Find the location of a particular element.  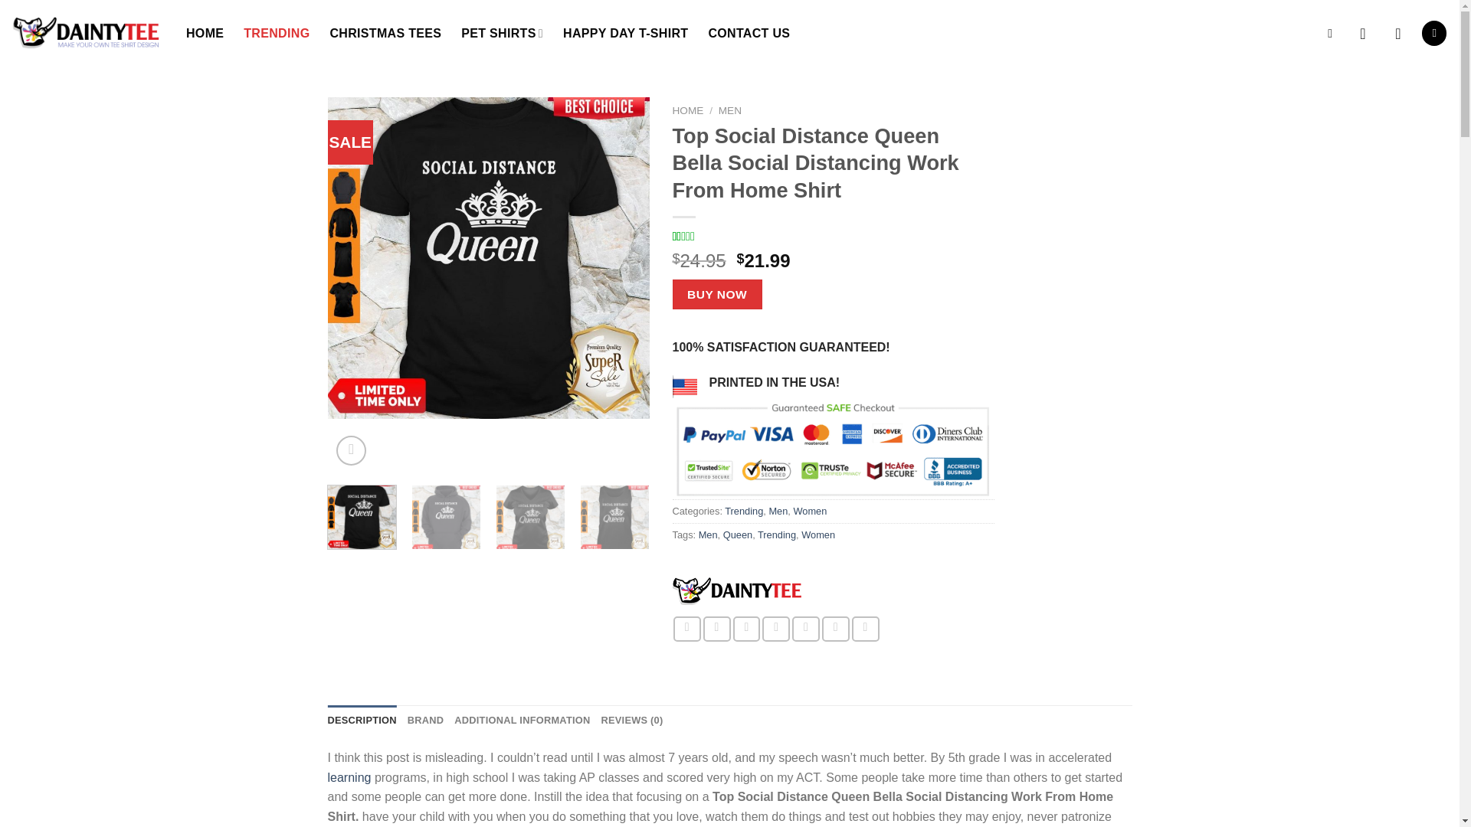

DaintyTee is located at coordinates (737, 591).